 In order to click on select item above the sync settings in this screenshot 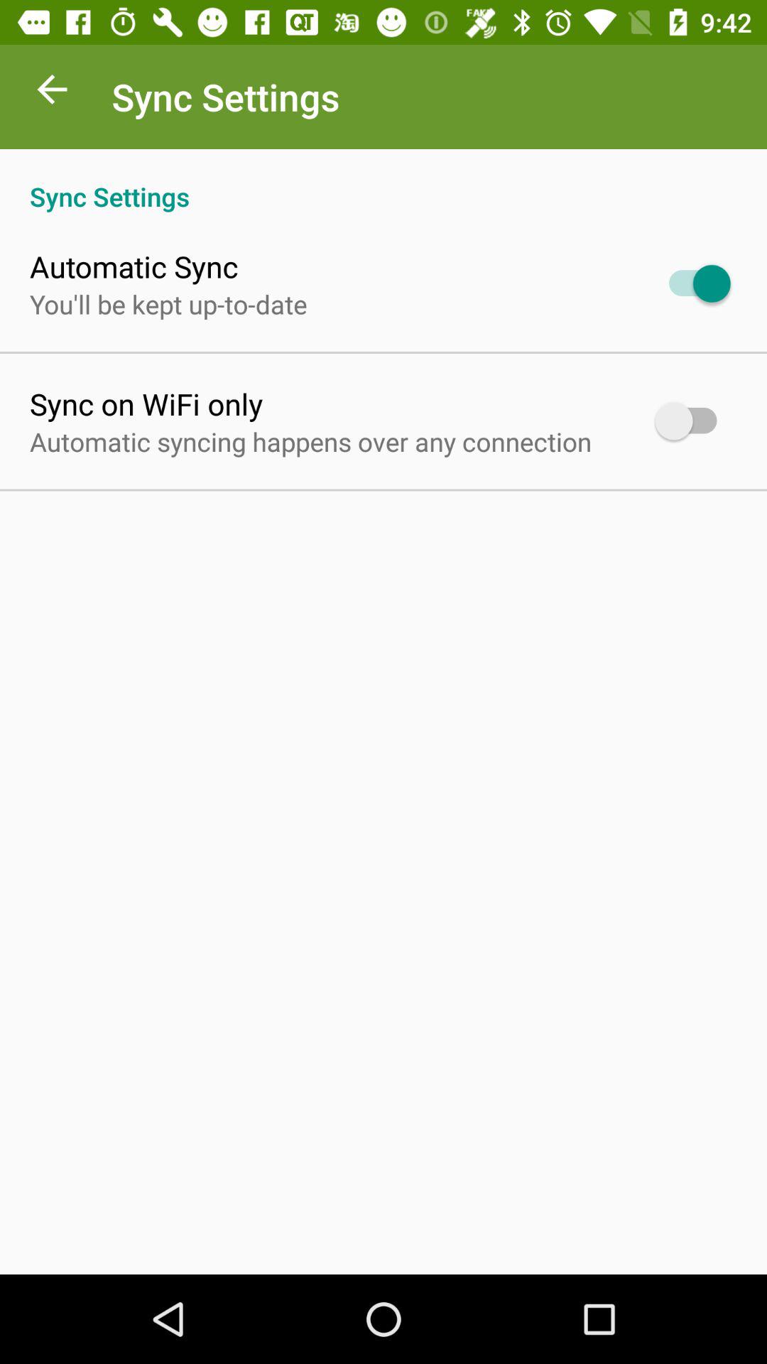, I will do `click(52, 92)`.